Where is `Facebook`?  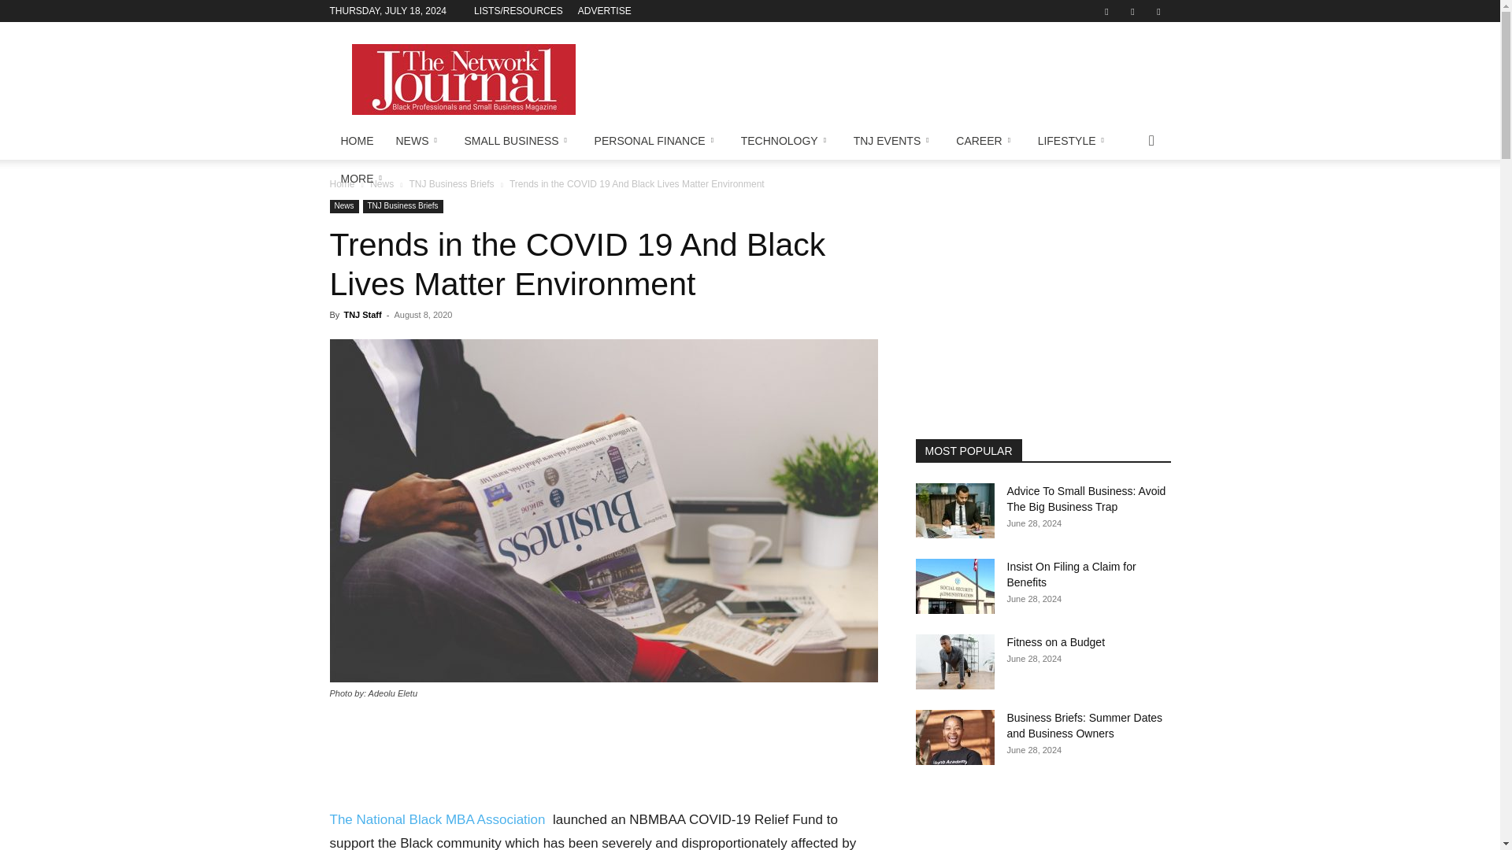 Facebook is located at coordinates (1106, 11).